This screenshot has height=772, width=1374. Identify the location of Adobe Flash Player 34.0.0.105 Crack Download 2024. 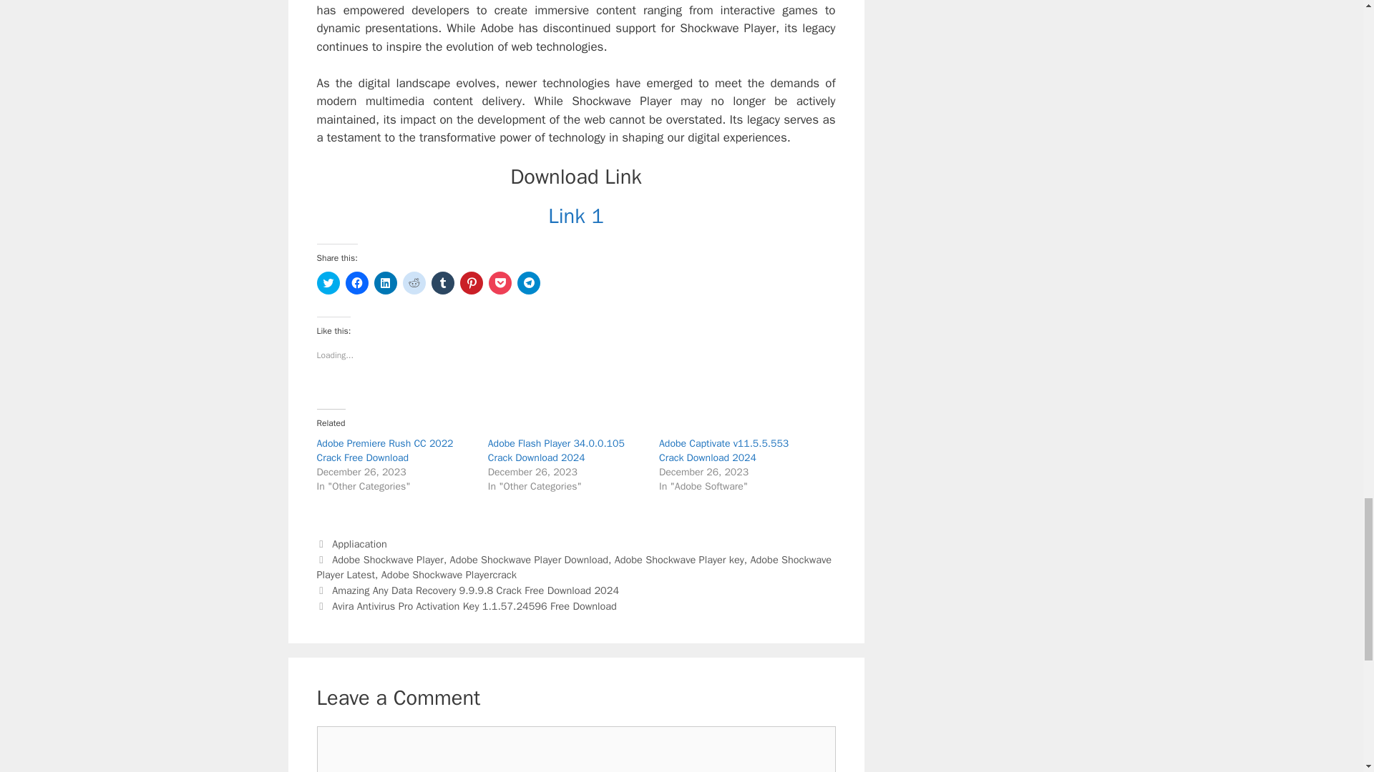
(556, 450).